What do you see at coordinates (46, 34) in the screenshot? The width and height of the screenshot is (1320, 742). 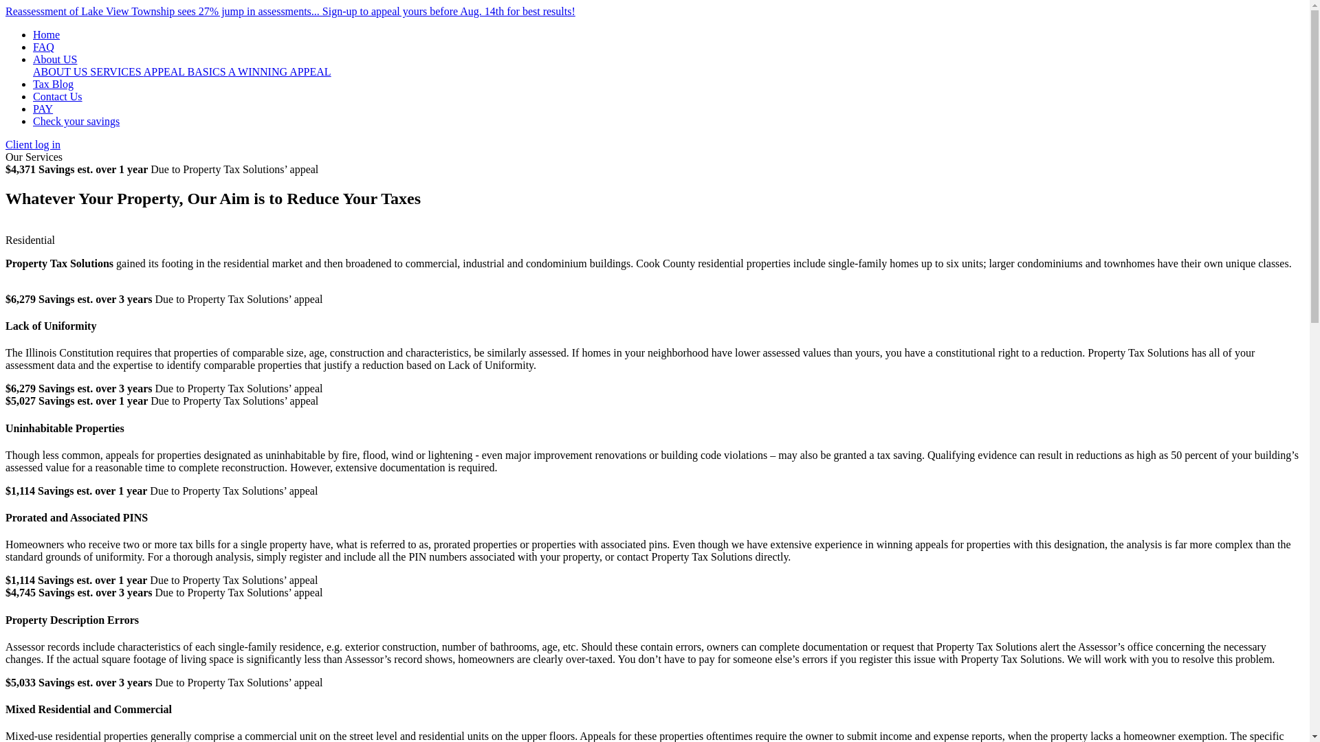 I see `Home` at bounding box center [46, 34].